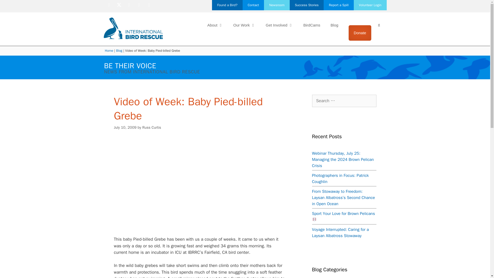 Image resolution: width=494 pixels, height=278 pixels. I want to click on Success Stories, so click(306, 5).